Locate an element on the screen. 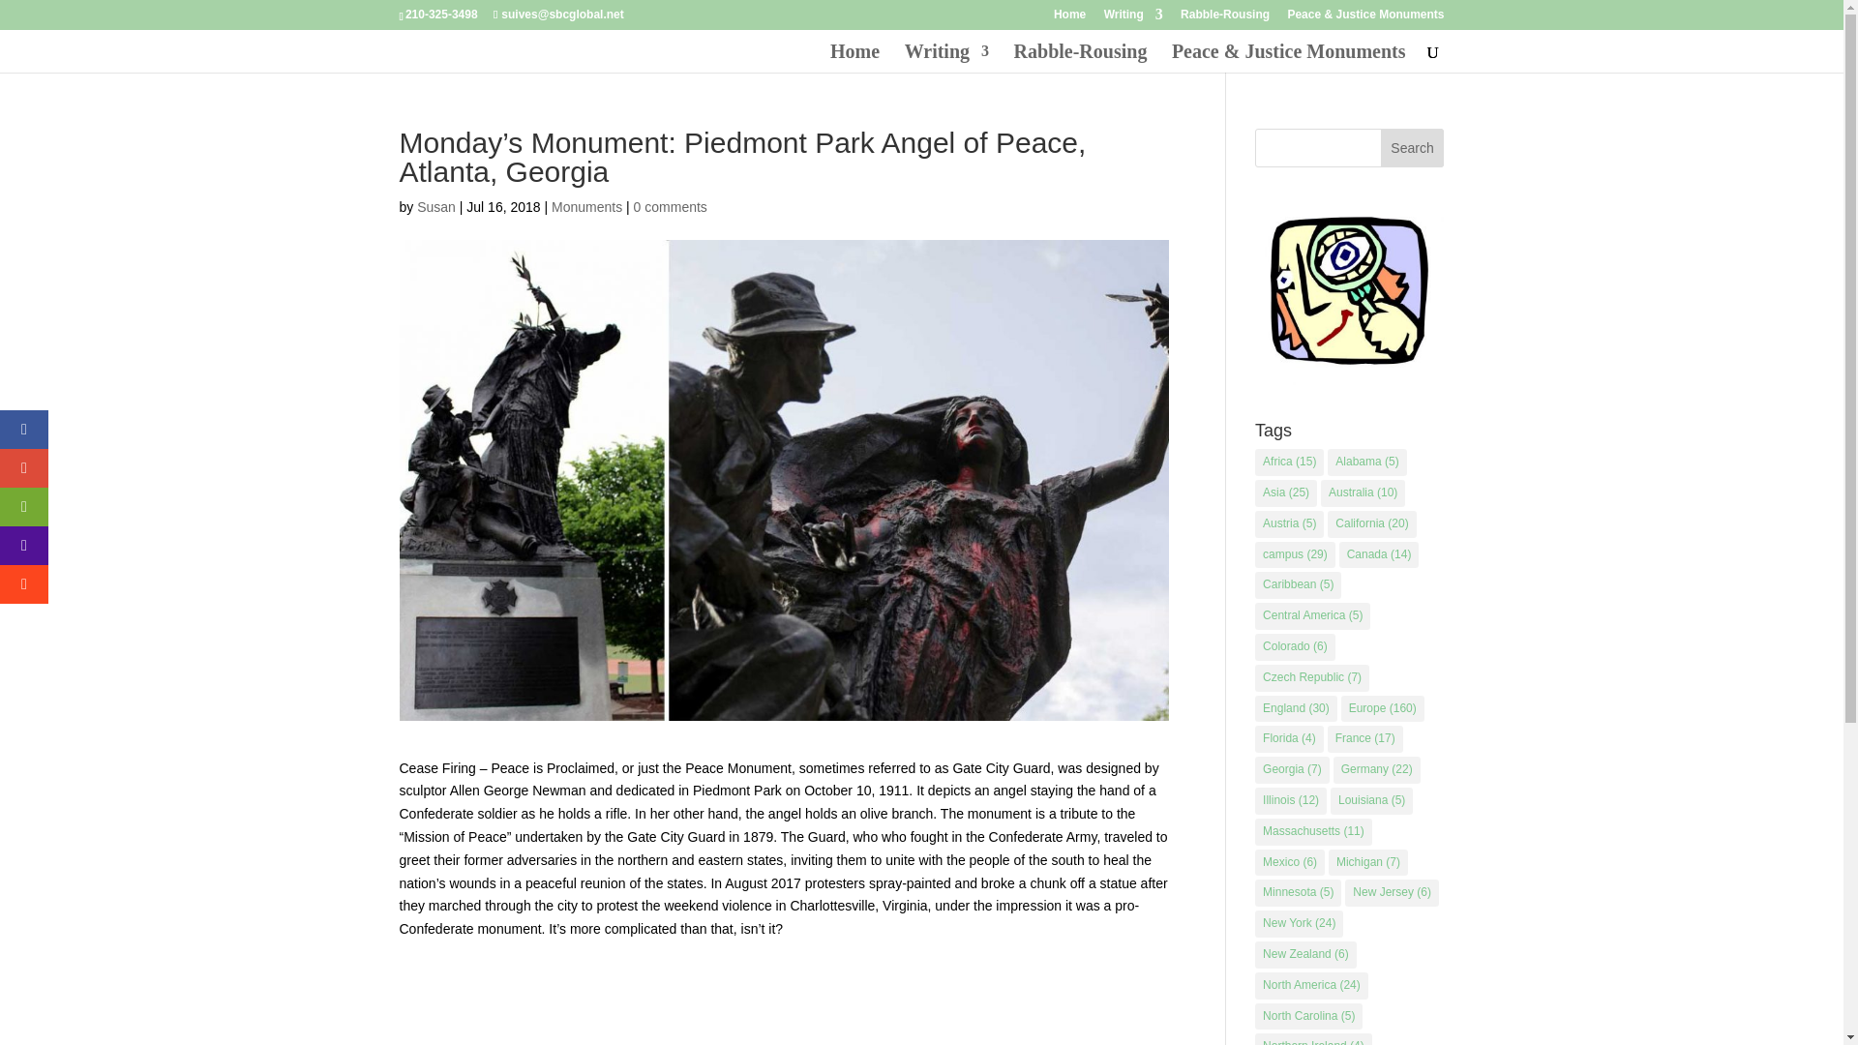  Search is located at coordinates (1413, 147).